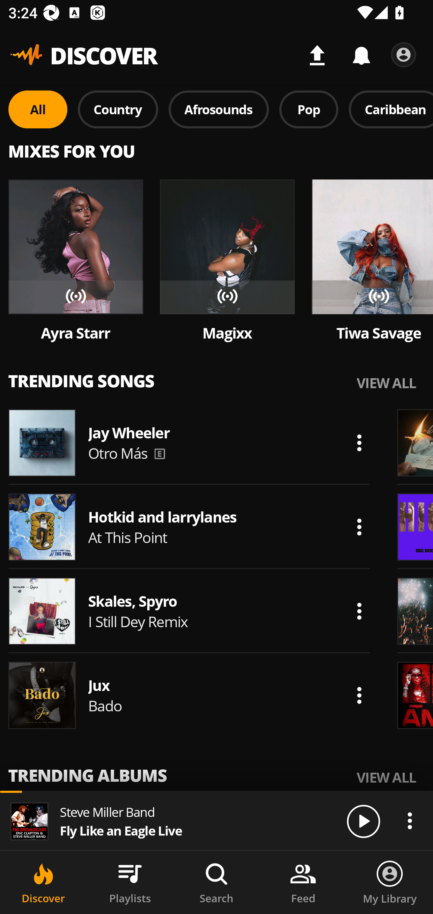  What do you see at coordinates (227, 261) in the screenshot?
I see `Song artwork Song artwork Song artwork Magixx` at bounding box center [227, 261].